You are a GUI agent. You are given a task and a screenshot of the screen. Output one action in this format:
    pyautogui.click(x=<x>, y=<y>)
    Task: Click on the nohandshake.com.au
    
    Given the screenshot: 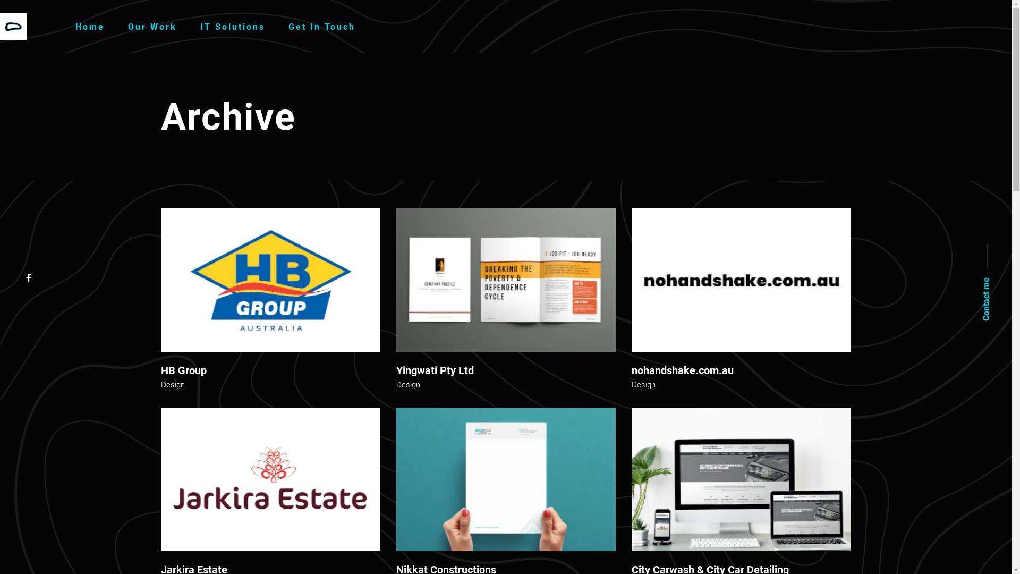 What is the action you would take?
    pyautogui.click(x=683, y=370)
    